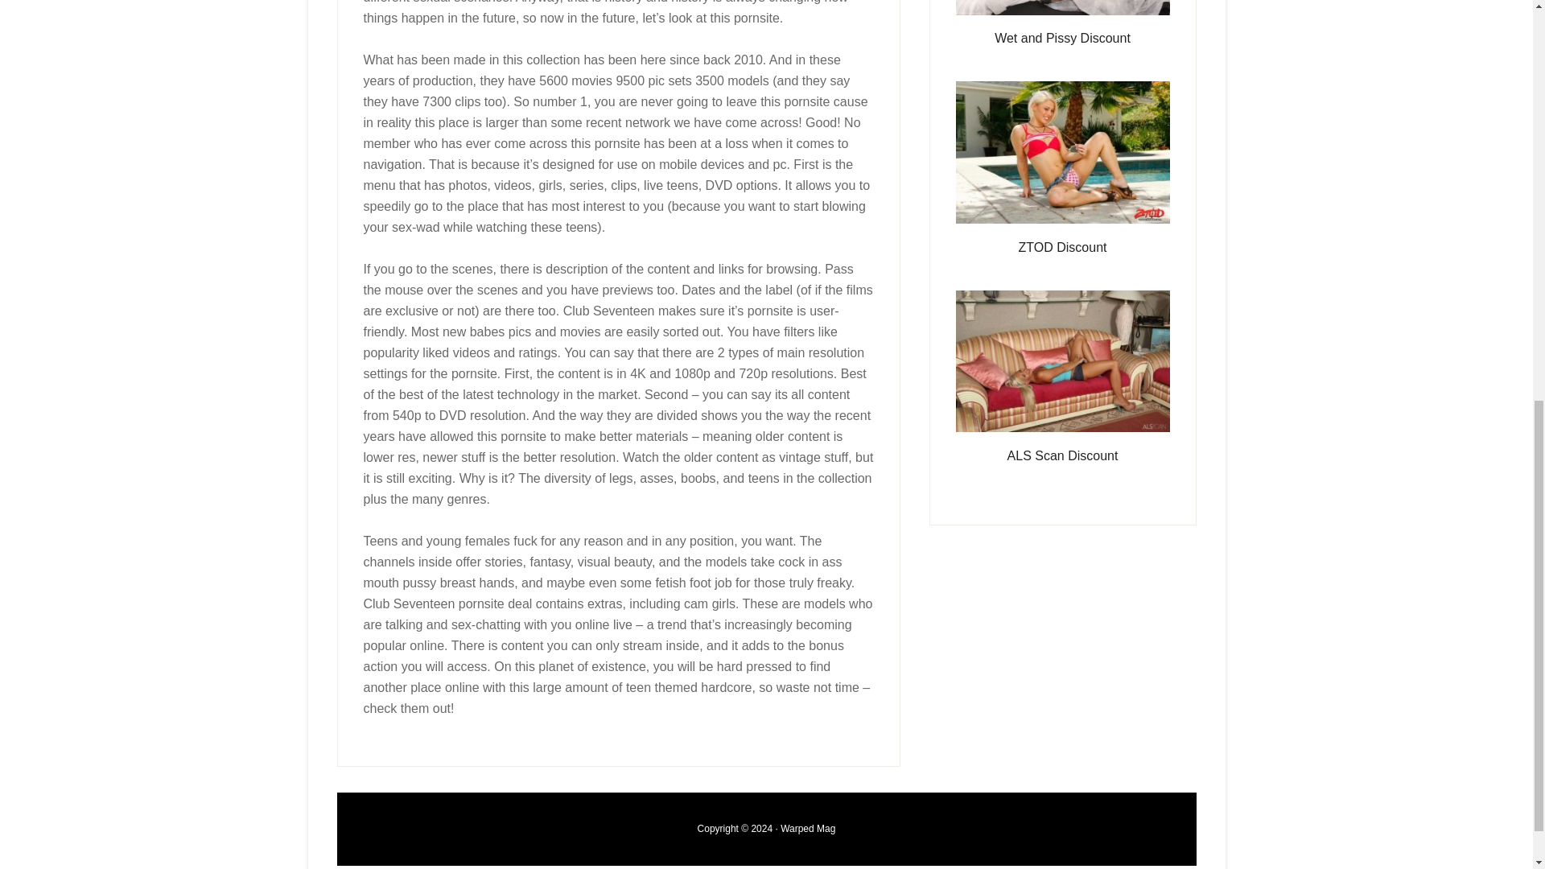  What do you see at coordinates (1062, 248) in the screenshot?
I see `ZTOD Discount` at bounding box center [1062, 248].